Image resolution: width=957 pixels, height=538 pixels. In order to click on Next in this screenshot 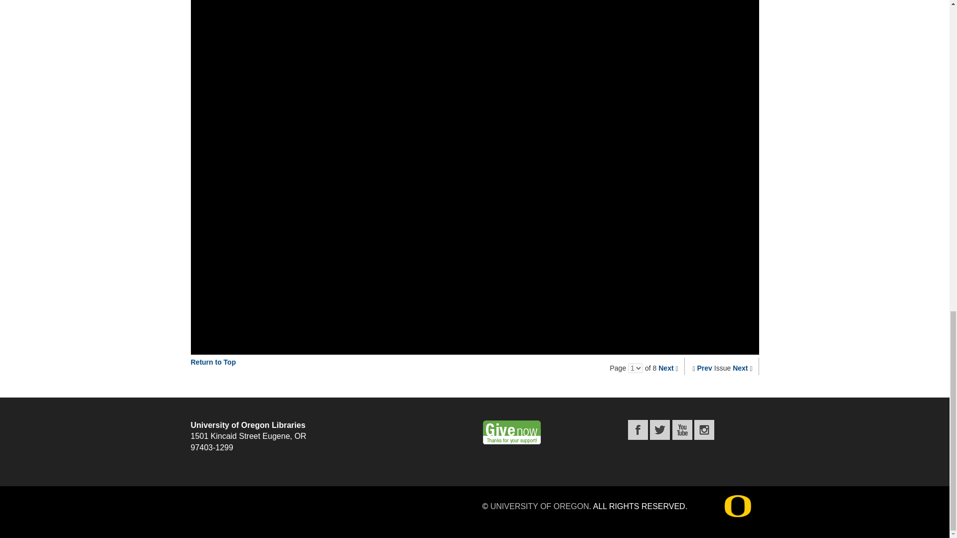, I will do `click(740, 368)`.